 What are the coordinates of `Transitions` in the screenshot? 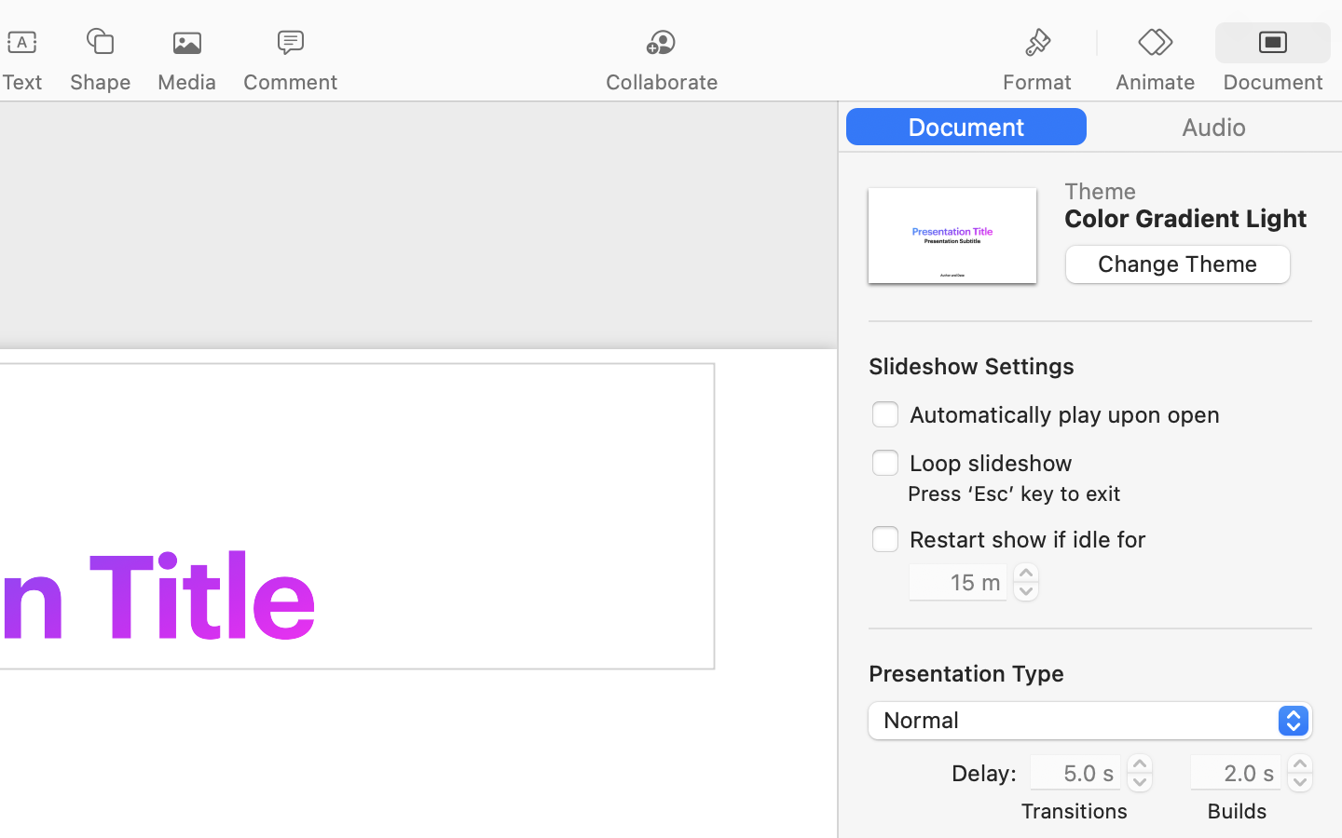 It's located at (1075, 810).